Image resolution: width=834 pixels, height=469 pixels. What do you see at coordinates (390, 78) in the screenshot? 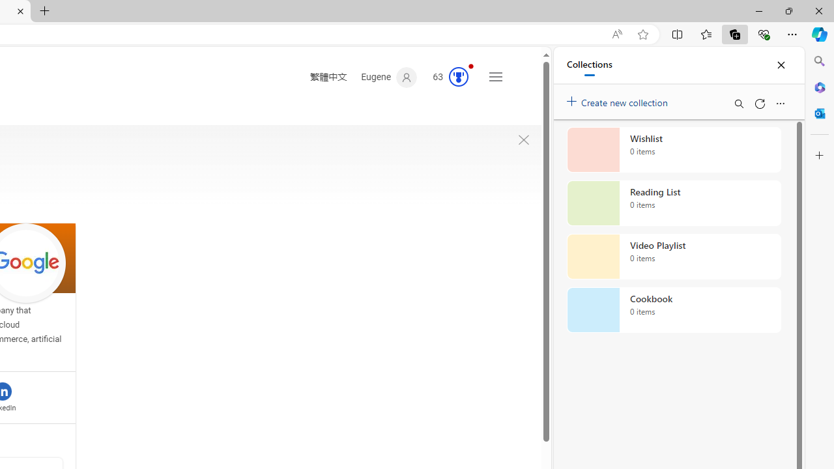
I see `Eugene` at bounding box center [390, 78].